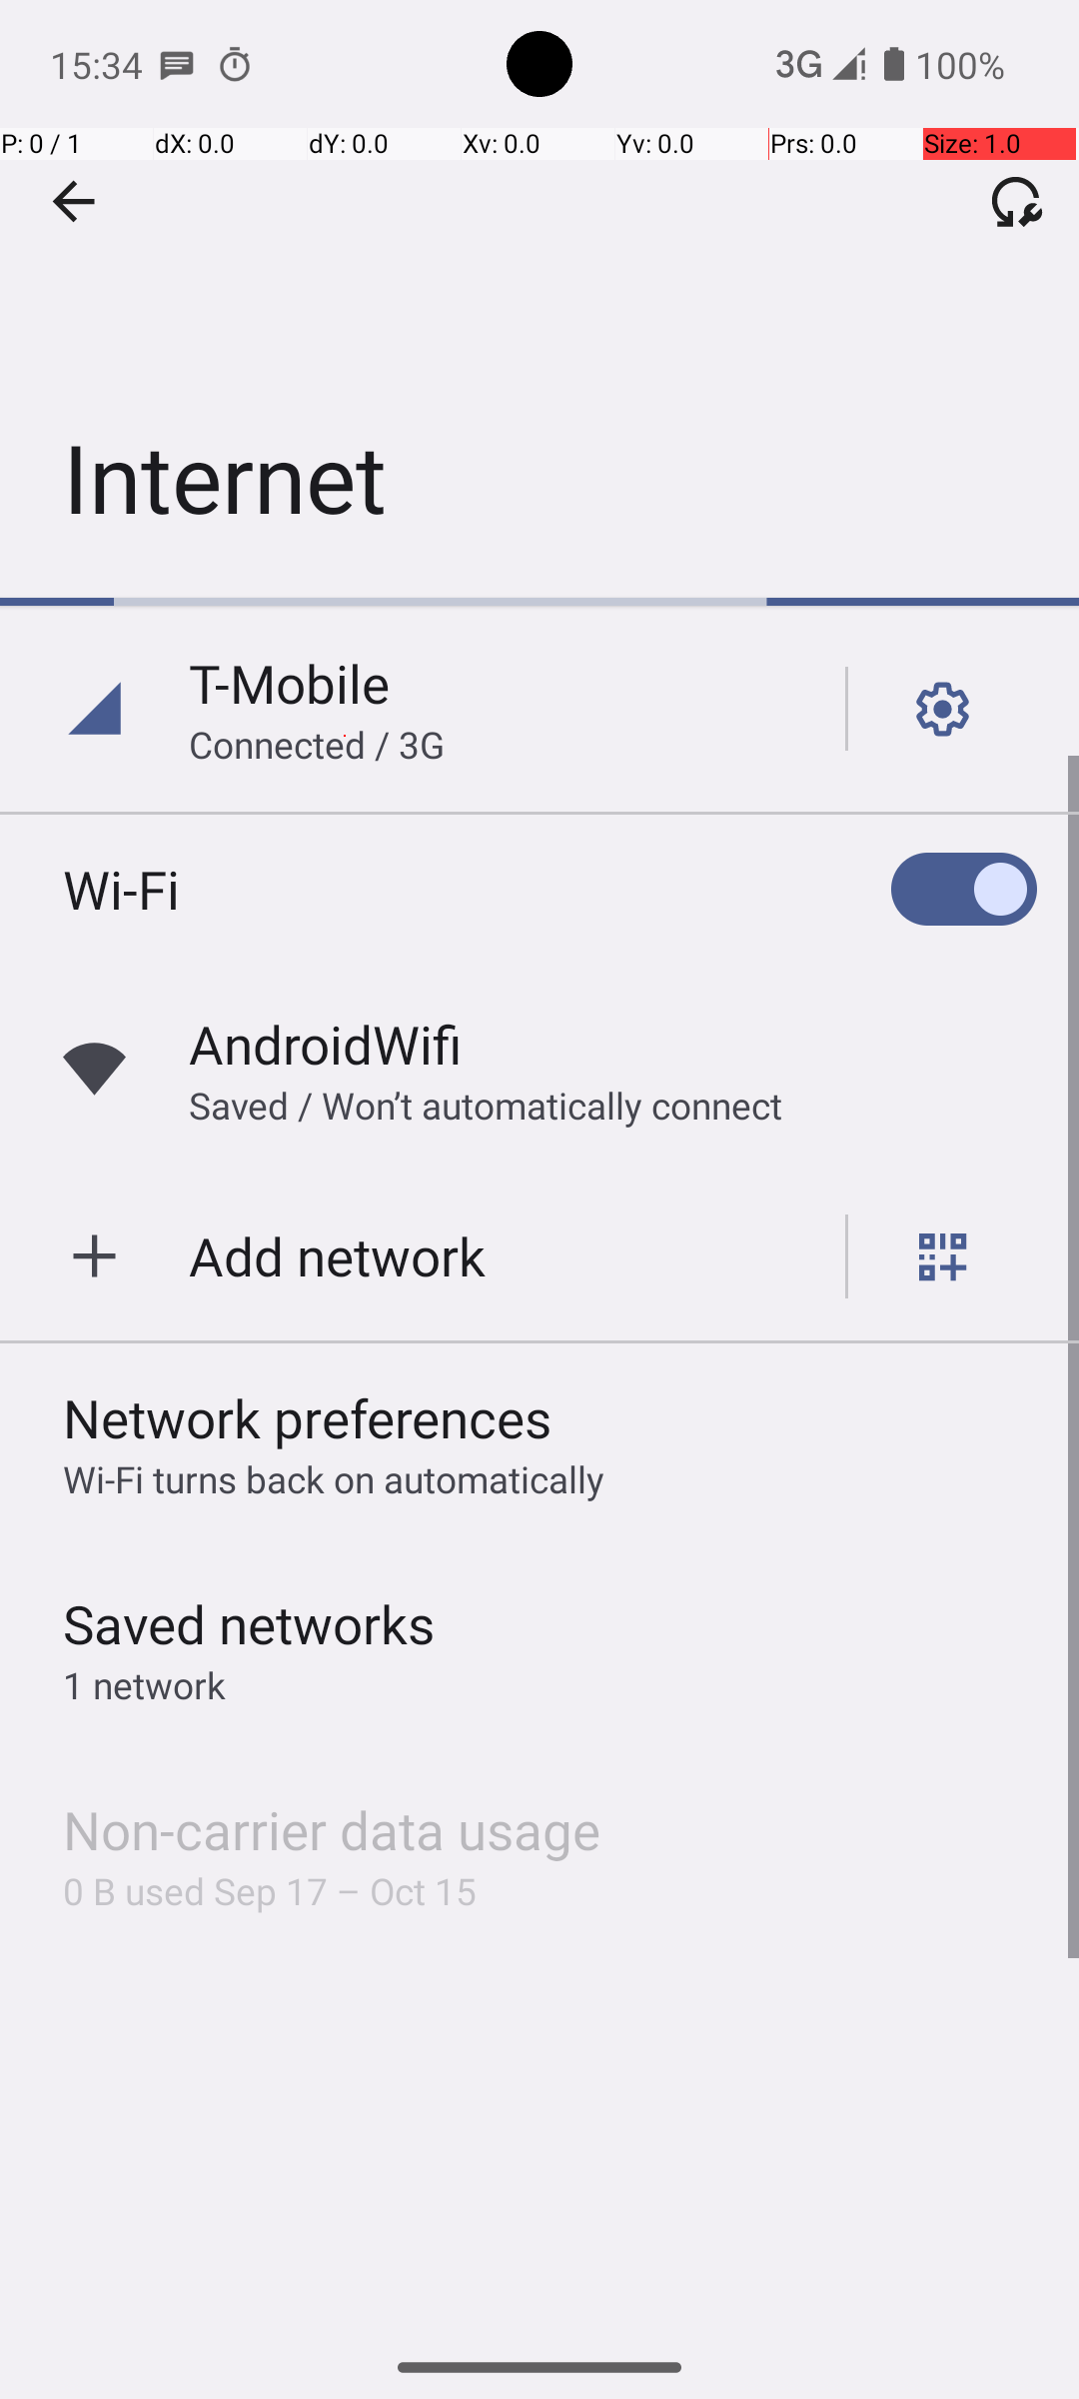 The image size is (1079, 2399). What do you see at coordinates (486, 1106) in the screenshot?
I see `Saved / Won’t automatically connect` at bounding box center [486, 1106].